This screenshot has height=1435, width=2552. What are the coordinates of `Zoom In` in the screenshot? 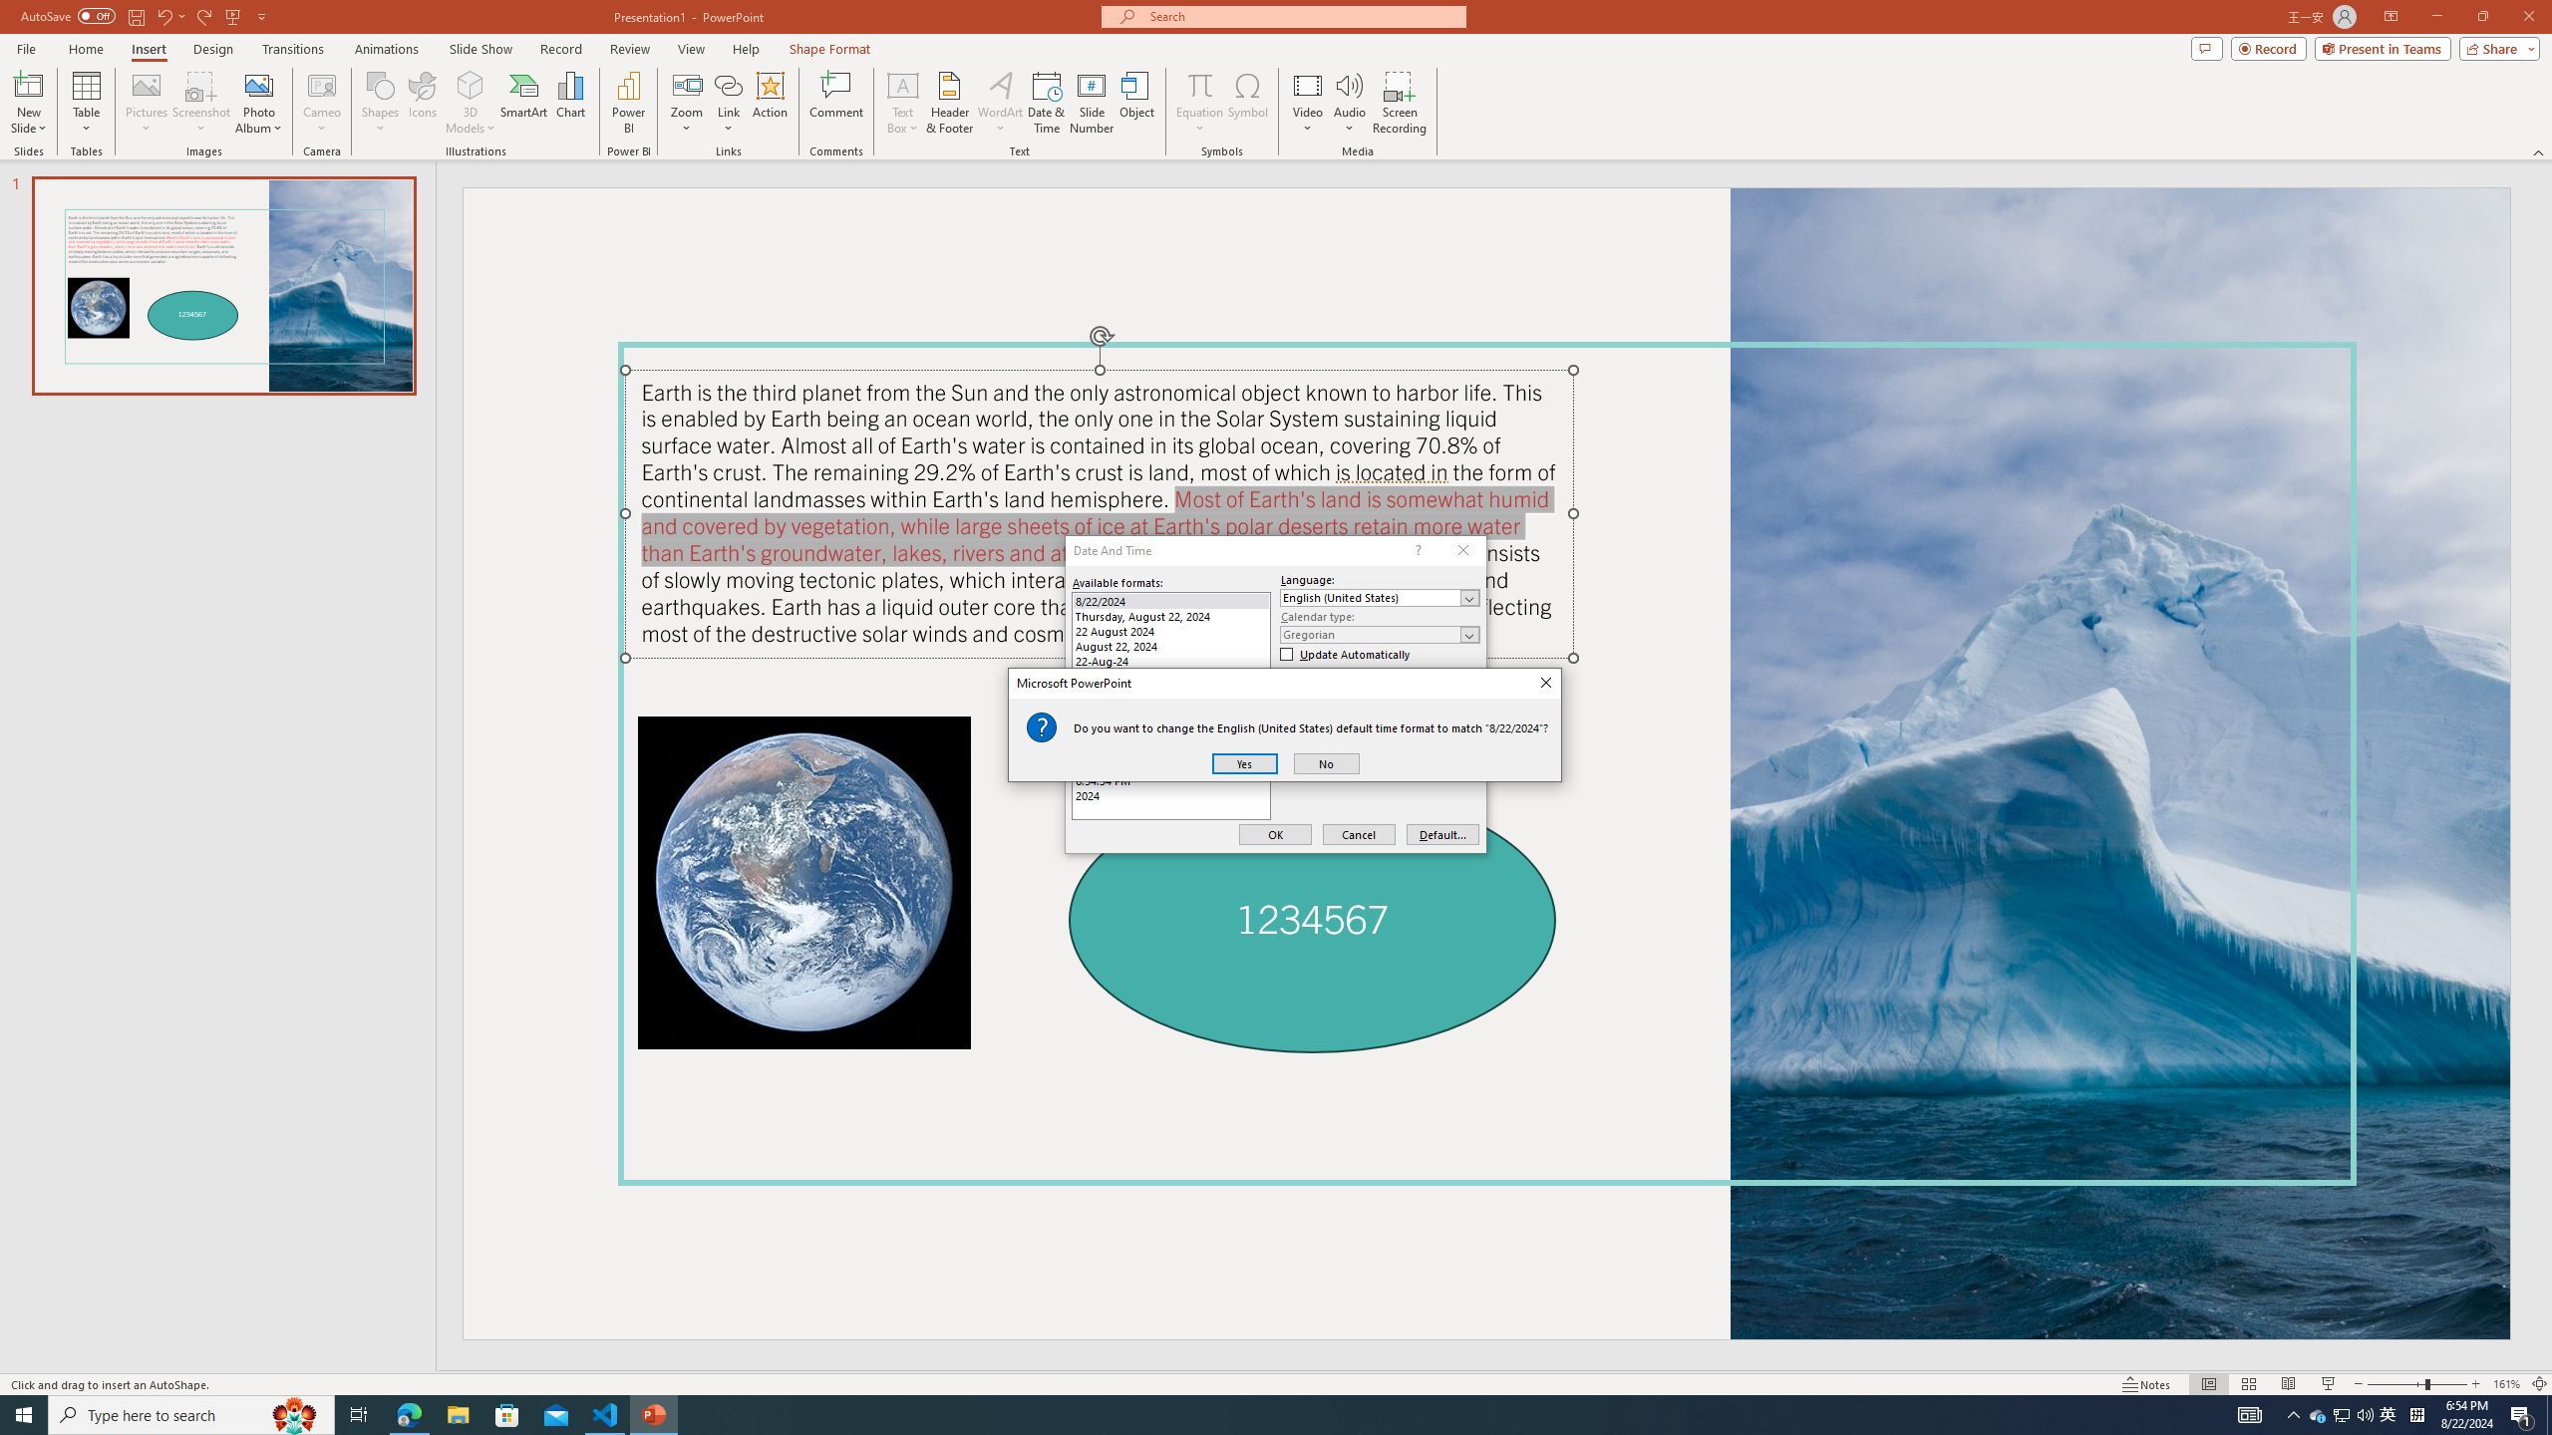 It's located at (2476, 1384).